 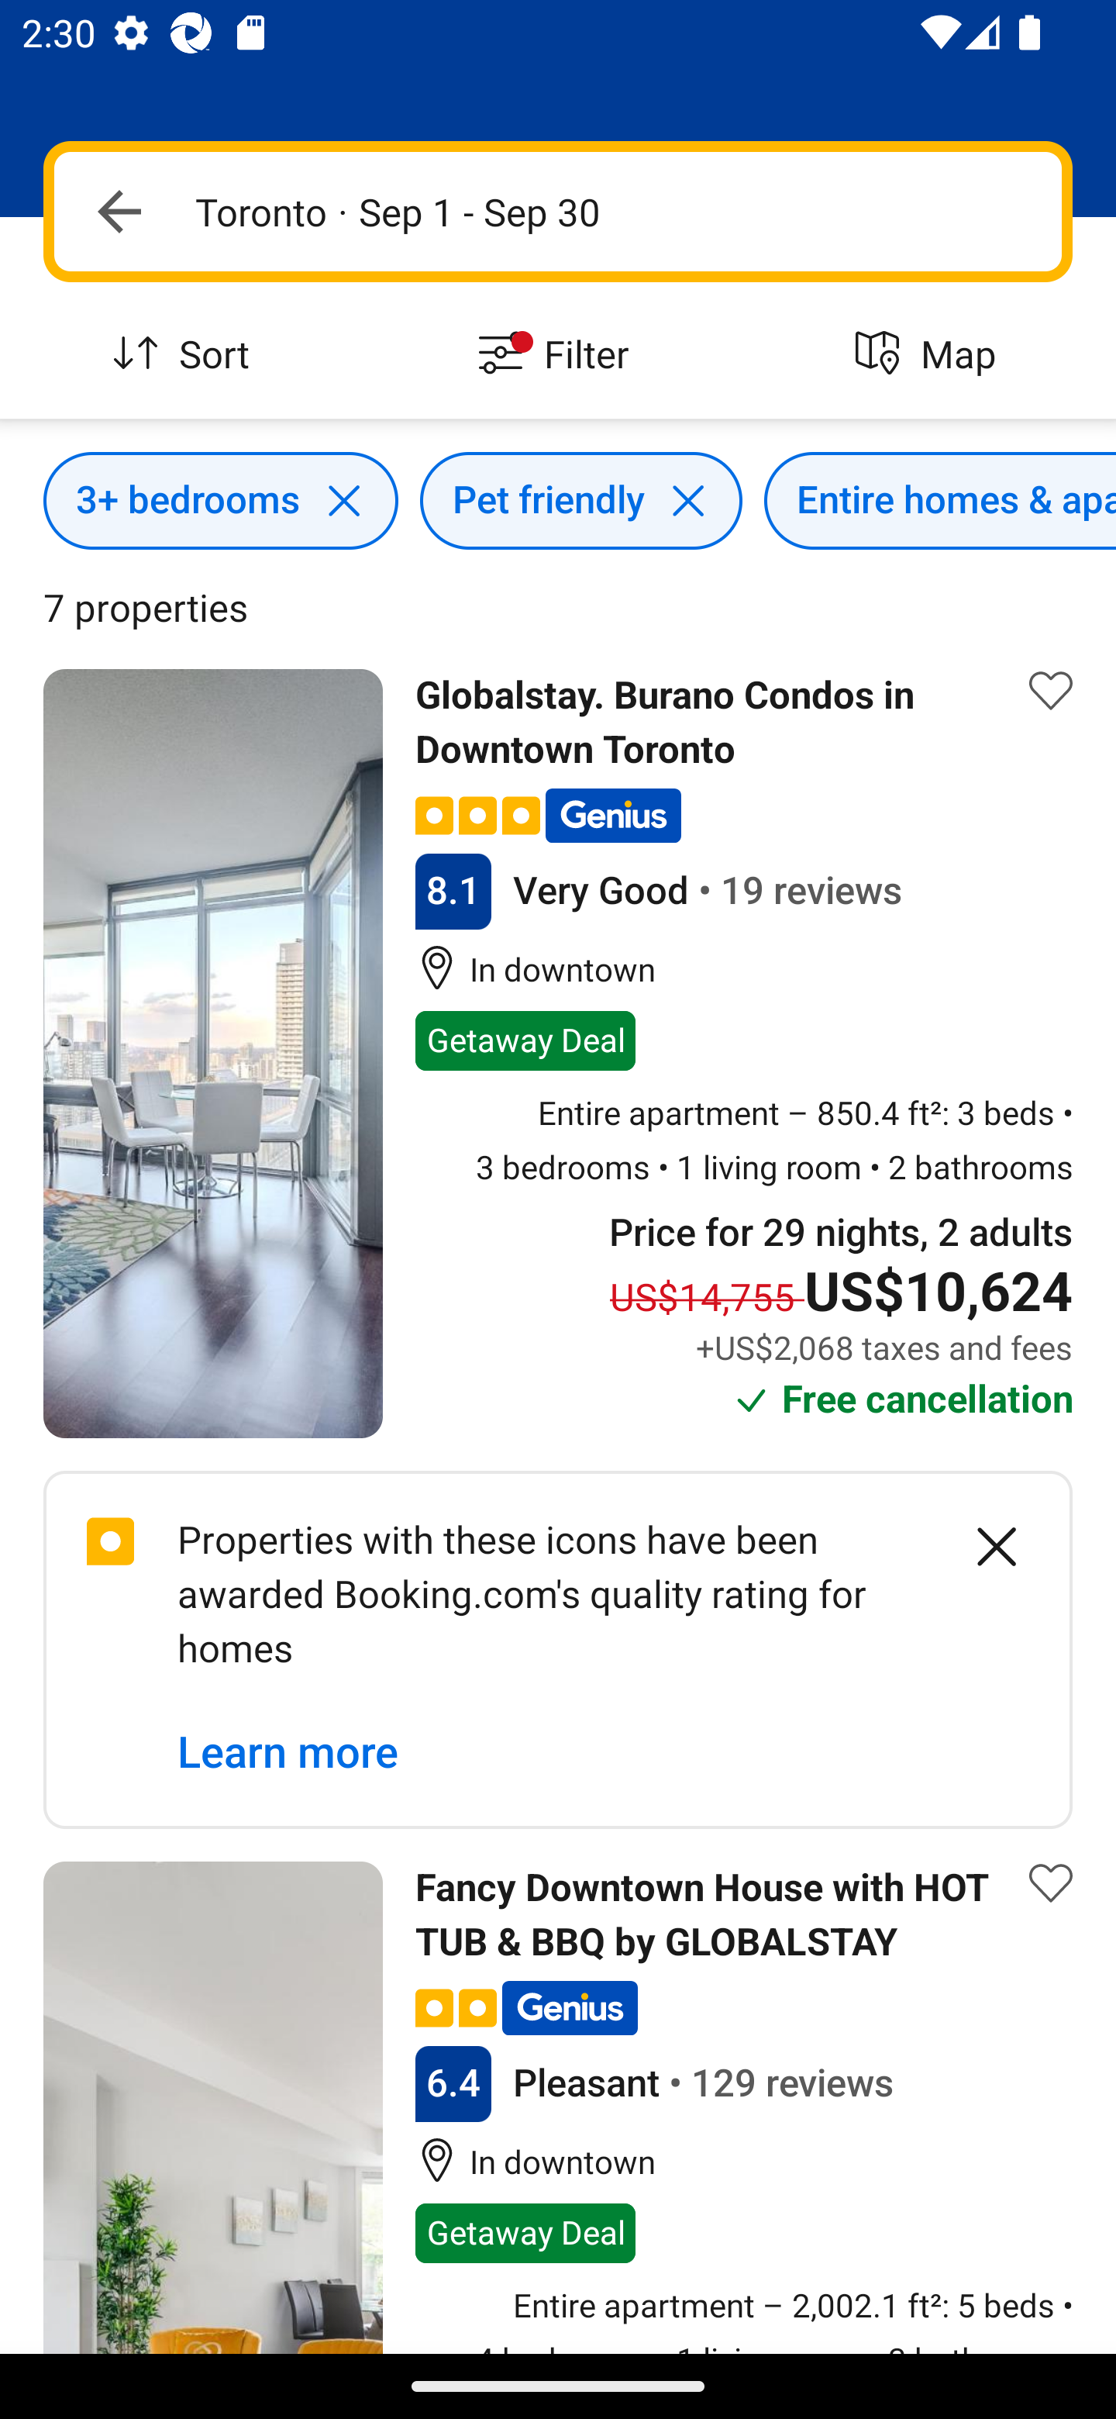 What do you see at coordinates (186, 355) in the screenshot?
I see `Sort` at bounding box center [186, 355].